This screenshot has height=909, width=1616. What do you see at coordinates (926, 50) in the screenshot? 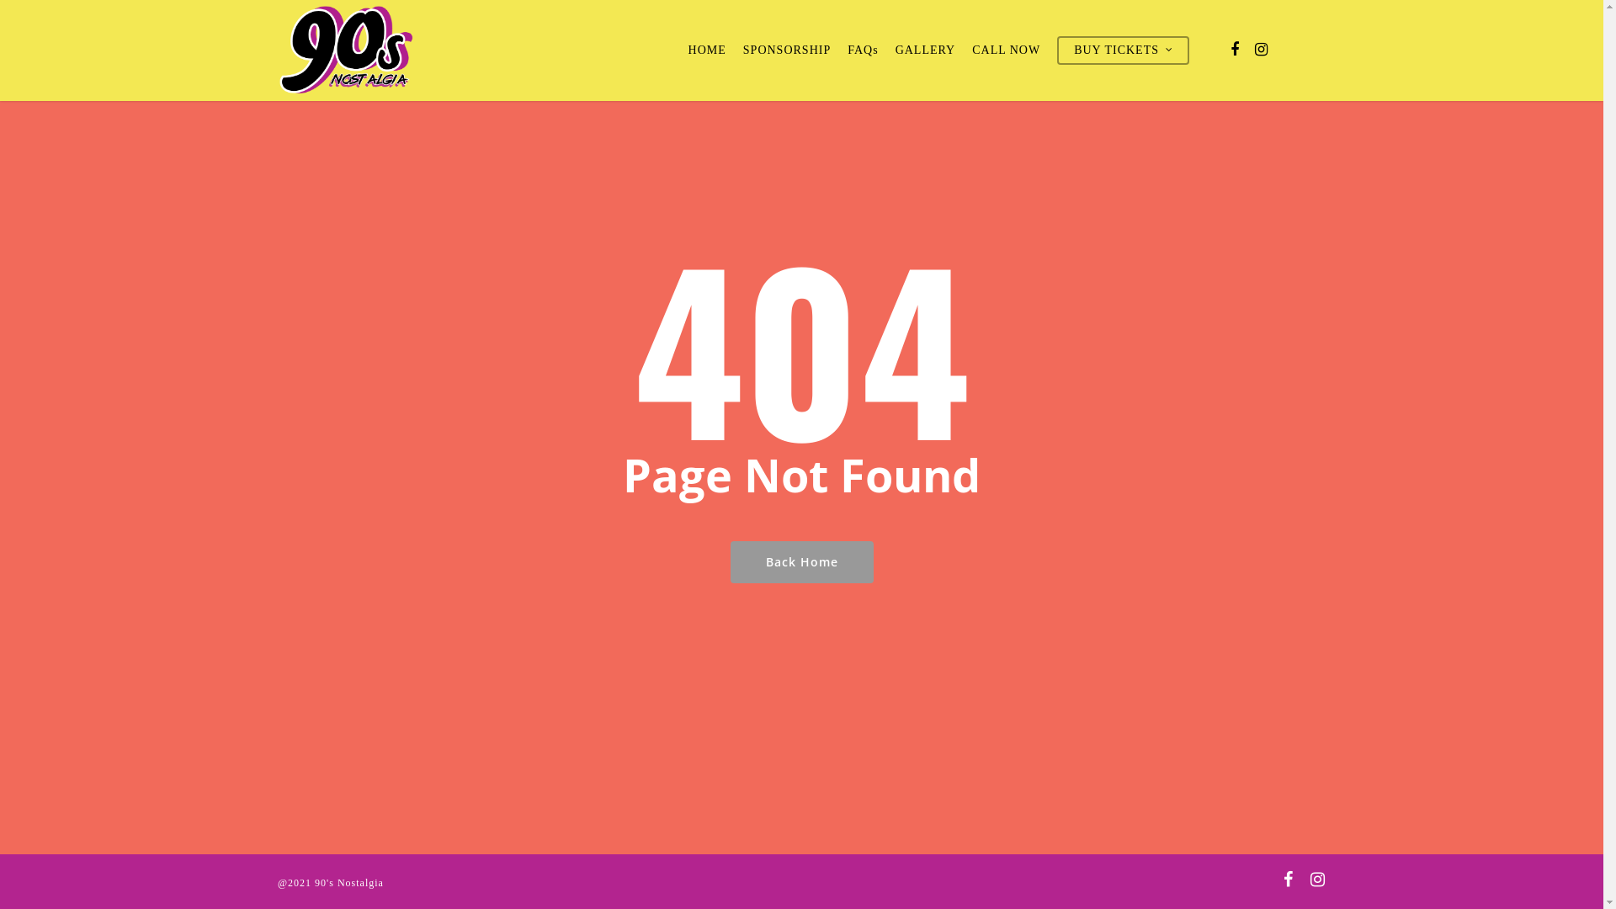
I see `GALLERY` at bounding box center [926, 50].